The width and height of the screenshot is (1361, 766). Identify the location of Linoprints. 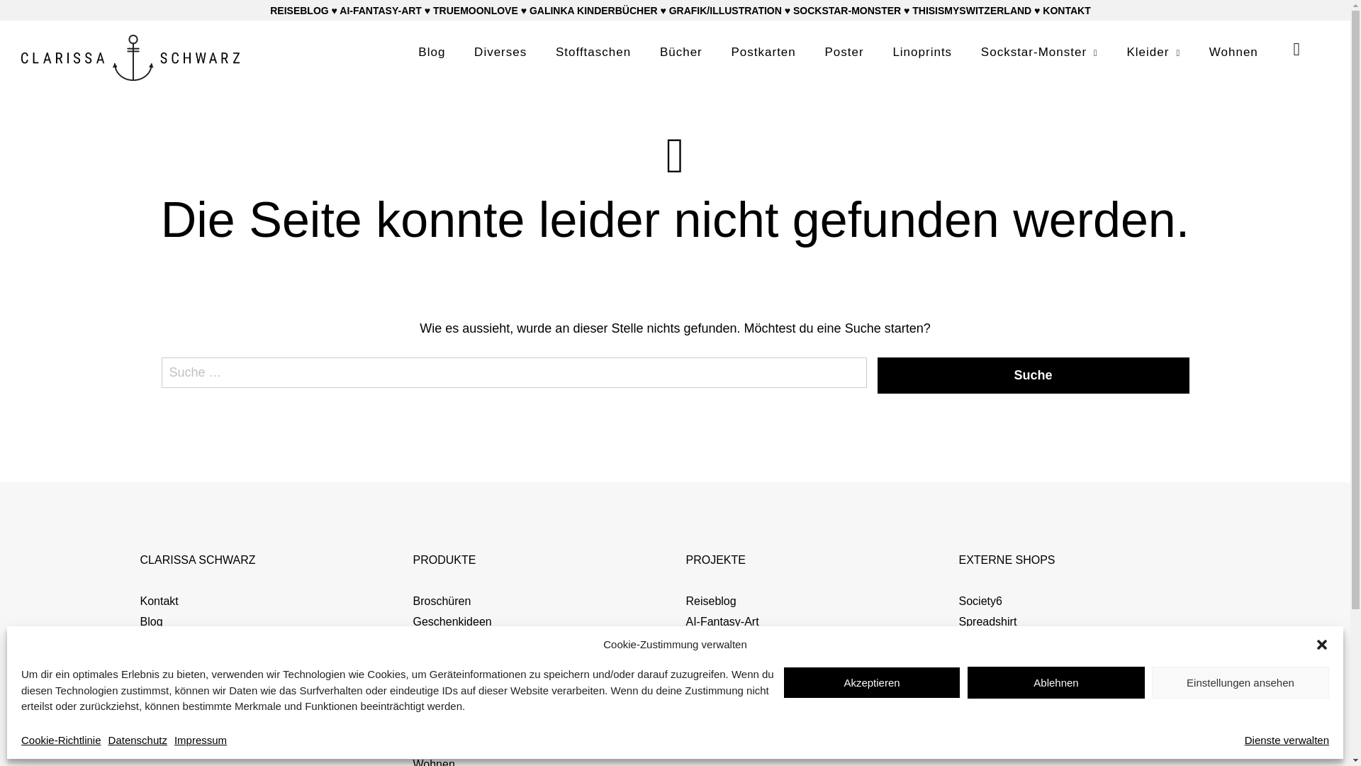
(922, 52).